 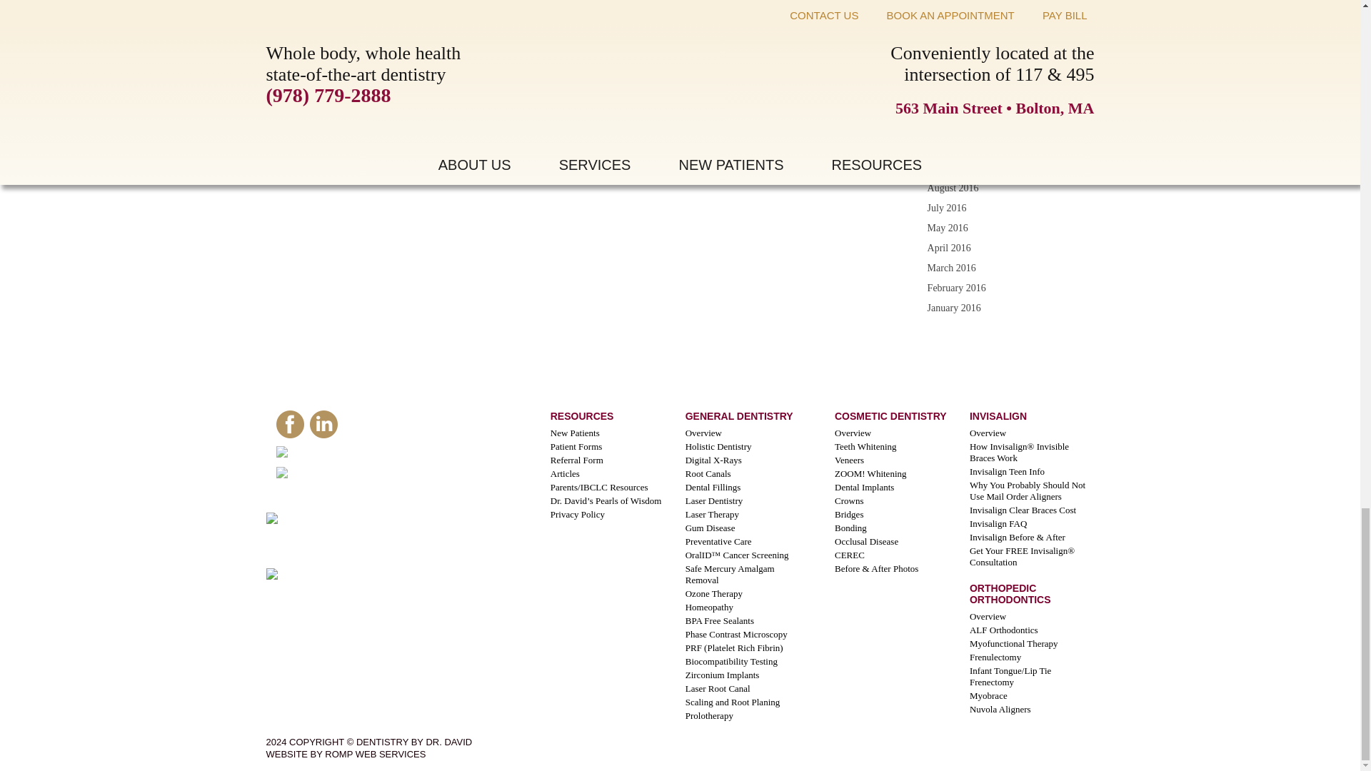 What do you see at coordinates (373, 475) in the screenshot?
I see `Dentistry by Dr. David on YouTube` at bounding box center [373, 475].